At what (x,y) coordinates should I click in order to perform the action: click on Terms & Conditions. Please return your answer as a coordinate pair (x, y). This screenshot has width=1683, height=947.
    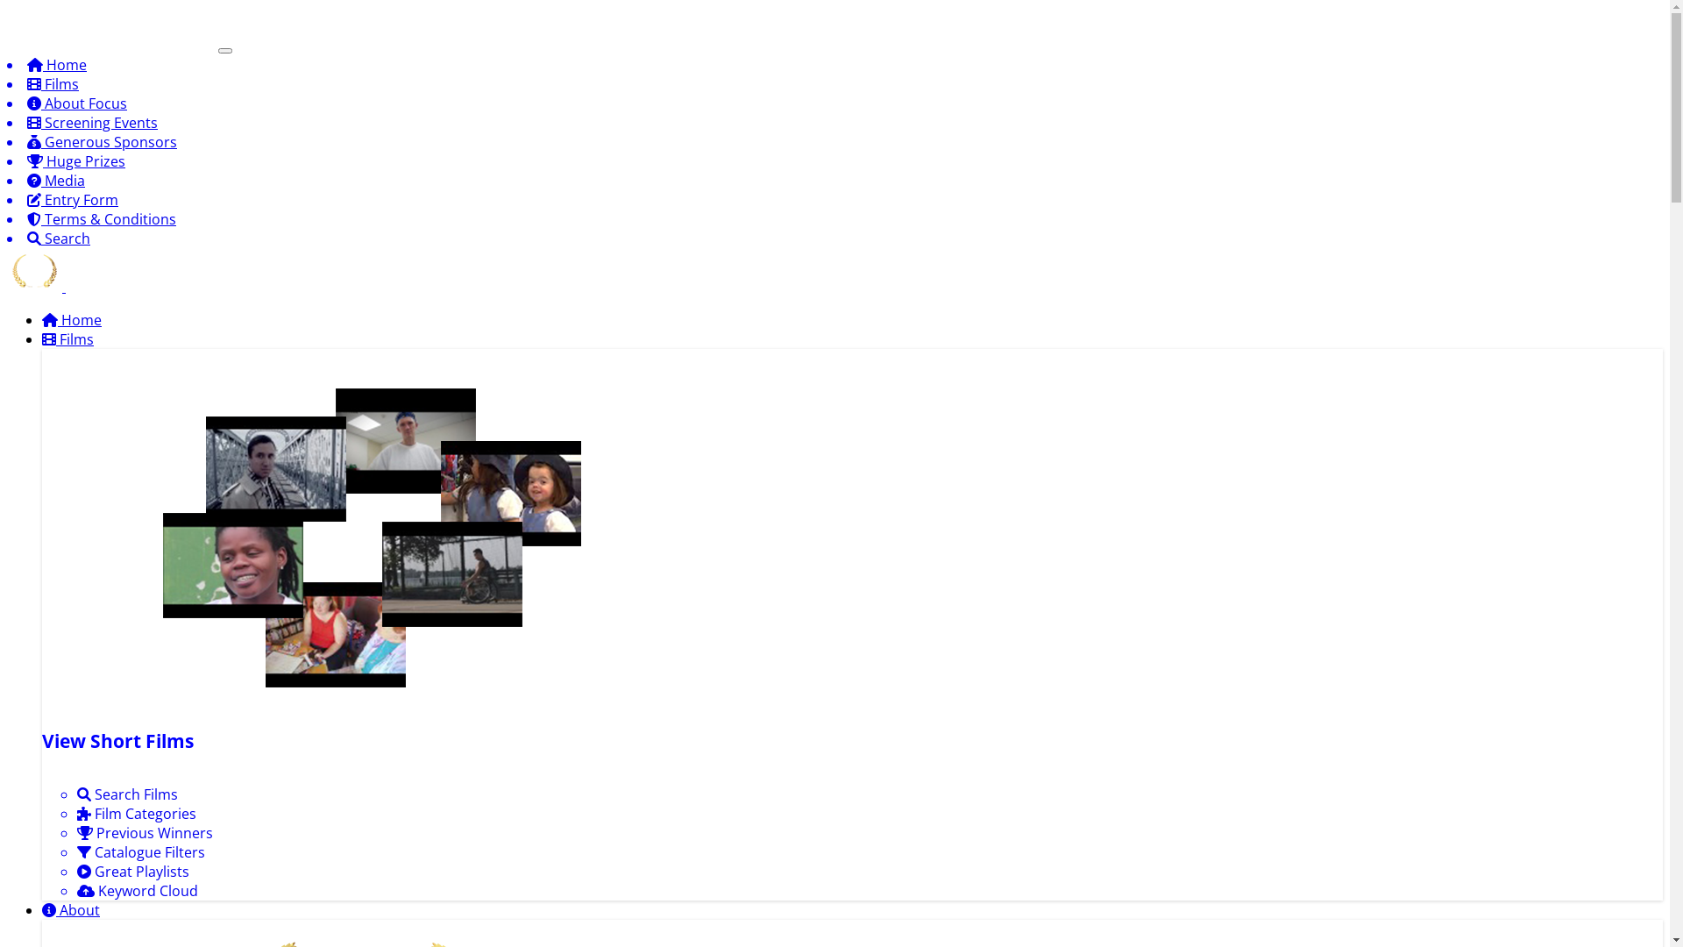
    Looking at the image, I should click on (834, 219).